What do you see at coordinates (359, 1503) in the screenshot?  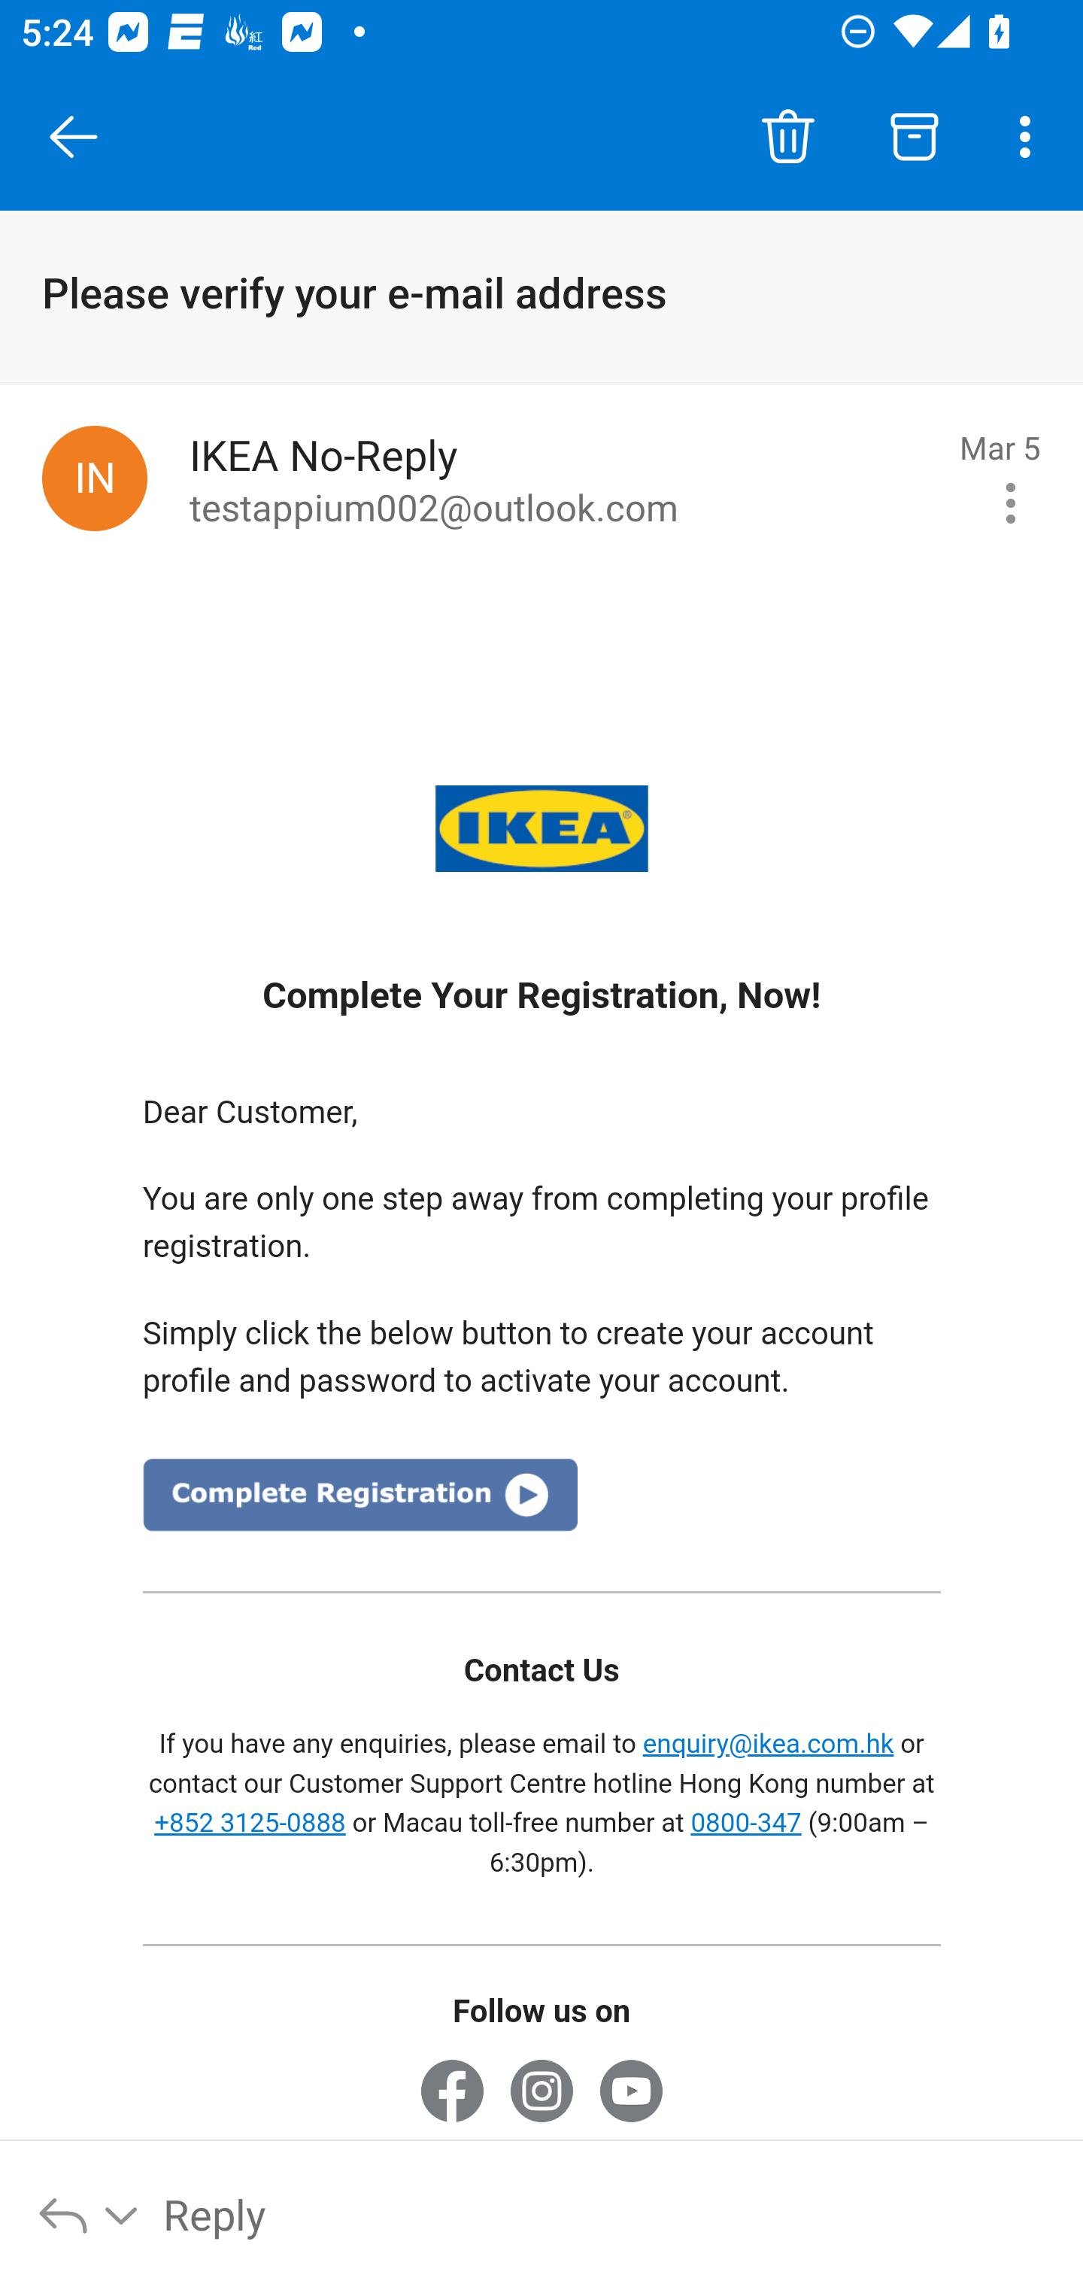 I see `image` at bounding box center [359, 1503].